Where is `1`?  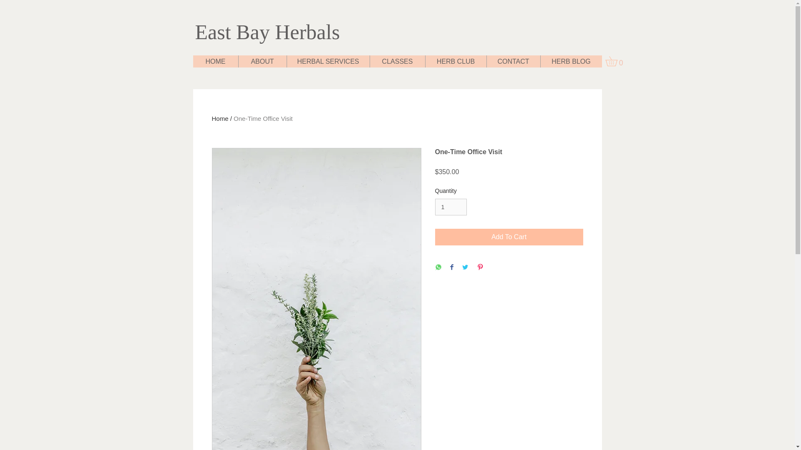 1 is located at coordinates (451, 207).